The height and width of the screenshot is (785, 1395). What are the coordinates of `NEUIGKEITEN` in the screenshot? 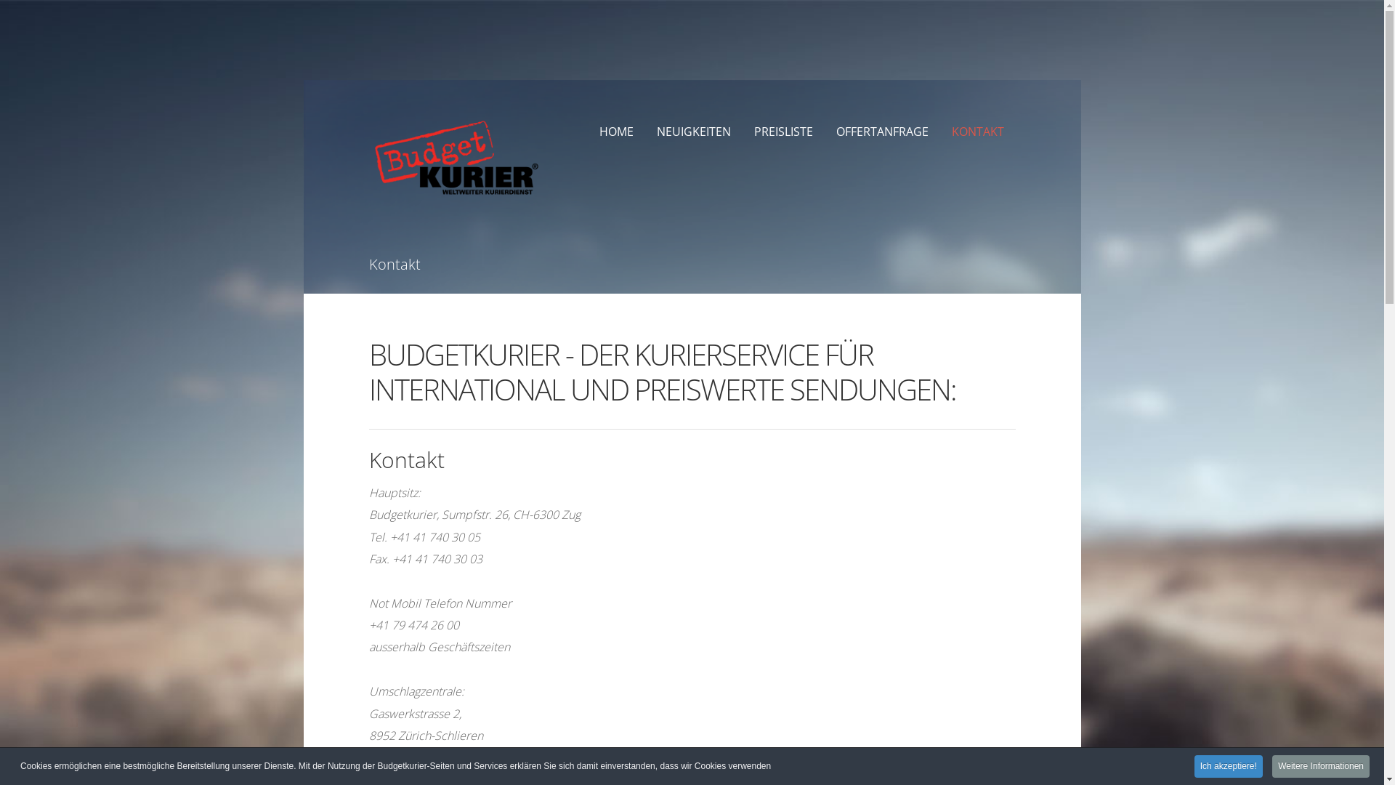 It's located at (694, 132).